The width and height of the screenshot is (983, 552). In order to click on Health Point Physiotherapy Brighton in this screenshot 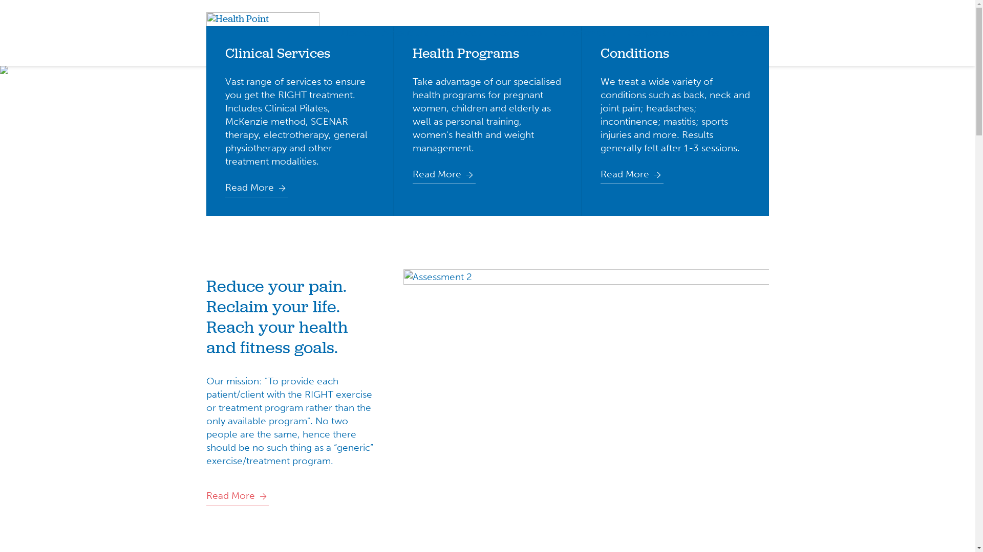, I will do `click(262, 33)`.